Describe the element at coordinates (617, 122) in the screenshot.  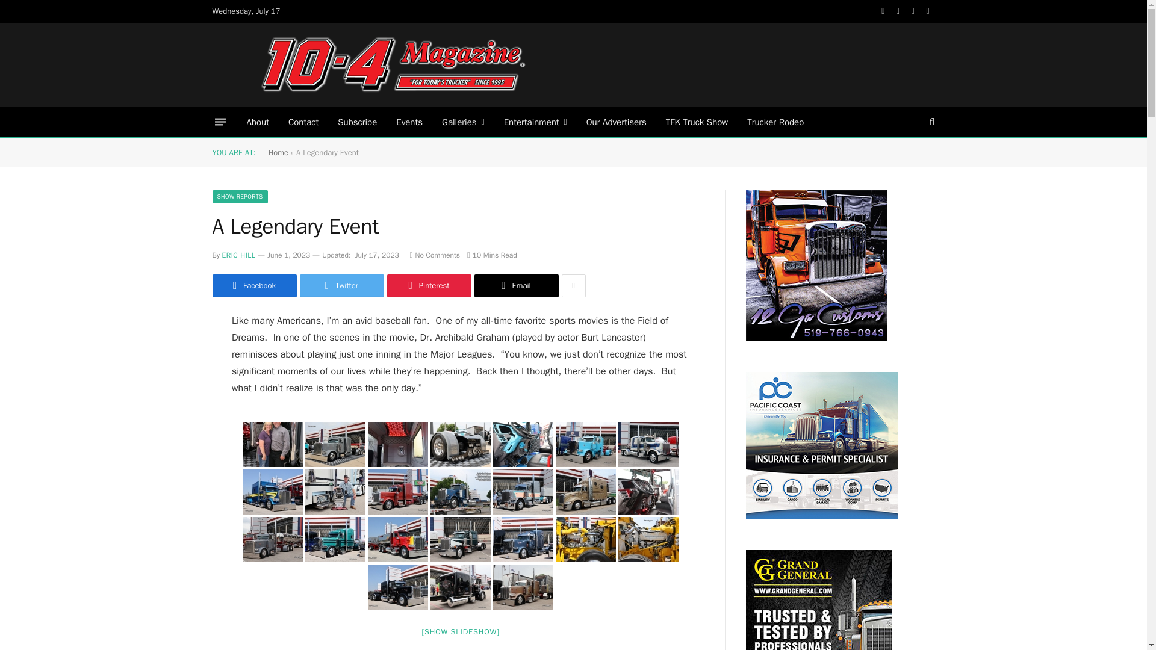
I see `Our Advertisers` at that location.